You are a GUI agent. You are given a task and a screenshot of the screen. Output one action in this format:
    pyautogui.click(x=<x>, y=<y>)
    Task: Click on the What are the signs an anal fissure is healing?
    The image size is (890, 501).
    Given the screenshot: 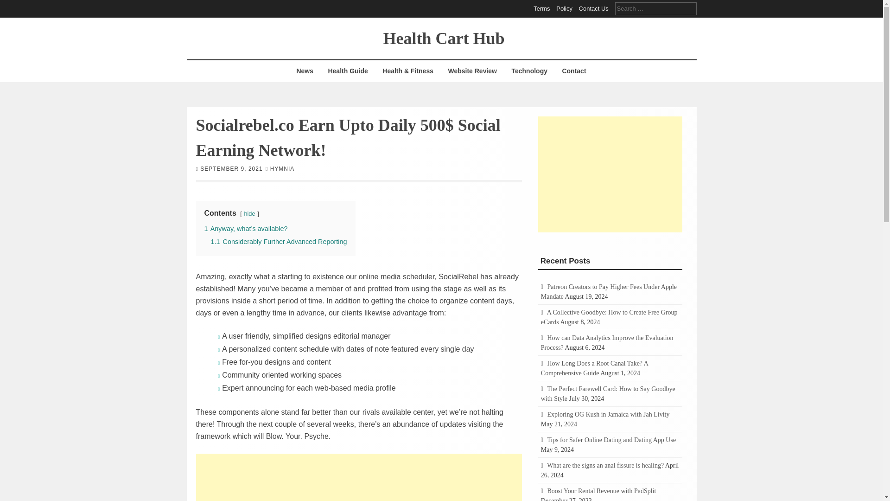 What is the action you would take?
    pyautogui.click(x=605, y=465)
    